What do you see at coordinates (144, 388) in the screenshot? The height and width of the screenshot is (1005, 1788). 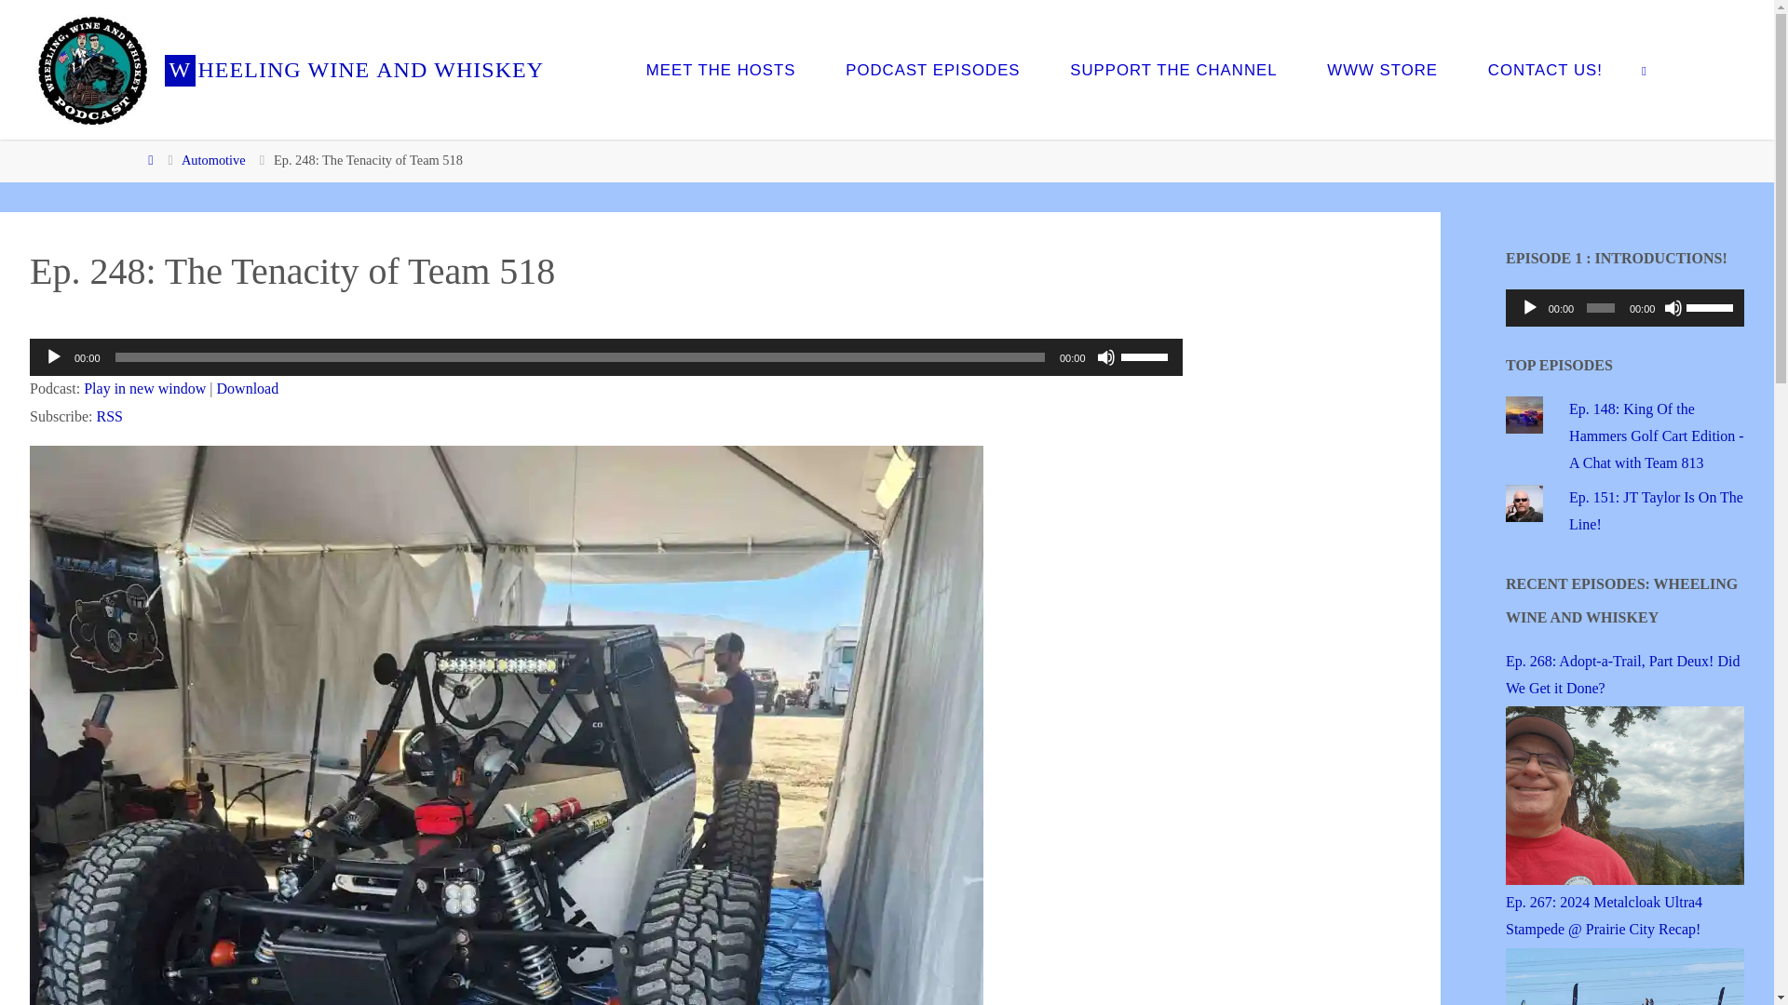 I see `Play in new window` at bounding box center [144, 388].